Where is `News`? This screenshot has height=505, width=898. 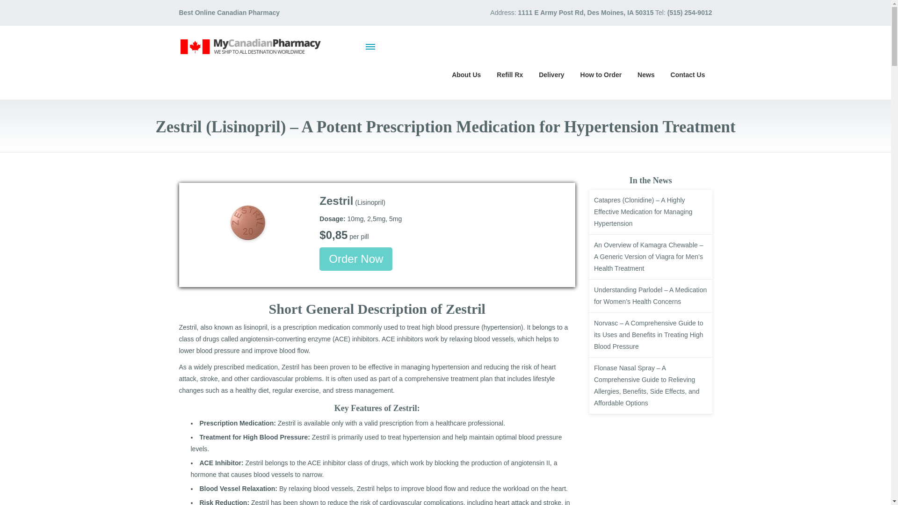
News is located at coordinates (646, 74).